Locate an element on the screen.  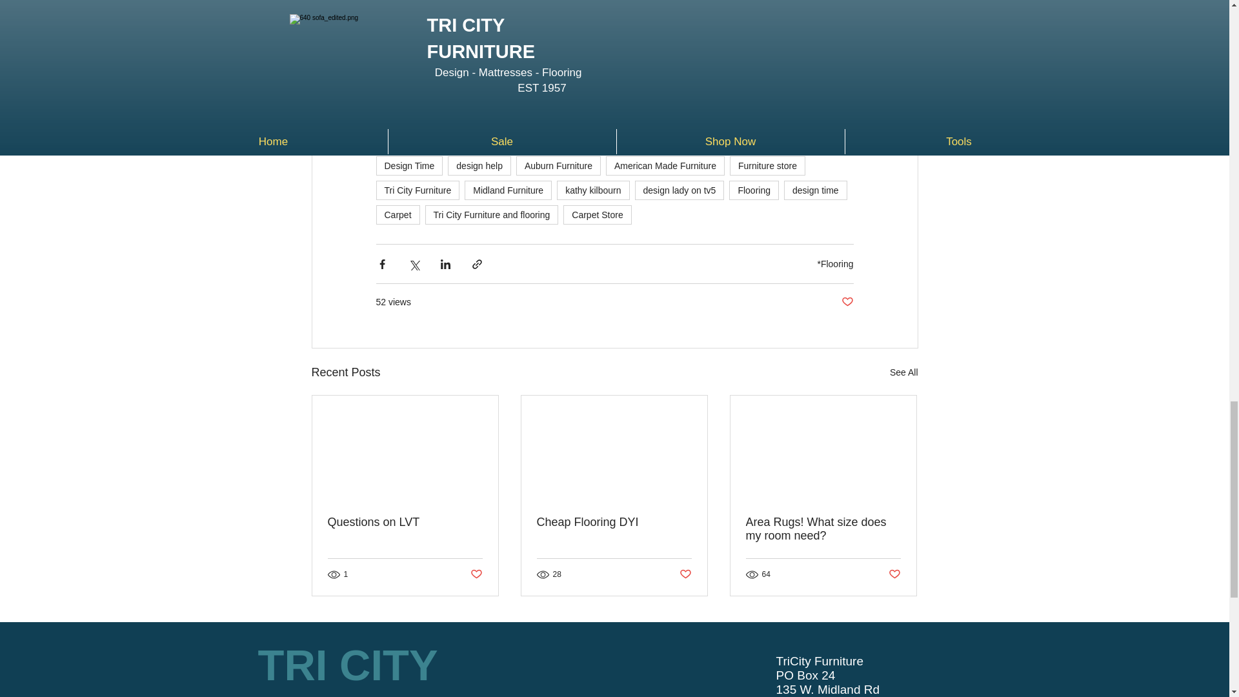
design help is located at coordinates (479, 165).